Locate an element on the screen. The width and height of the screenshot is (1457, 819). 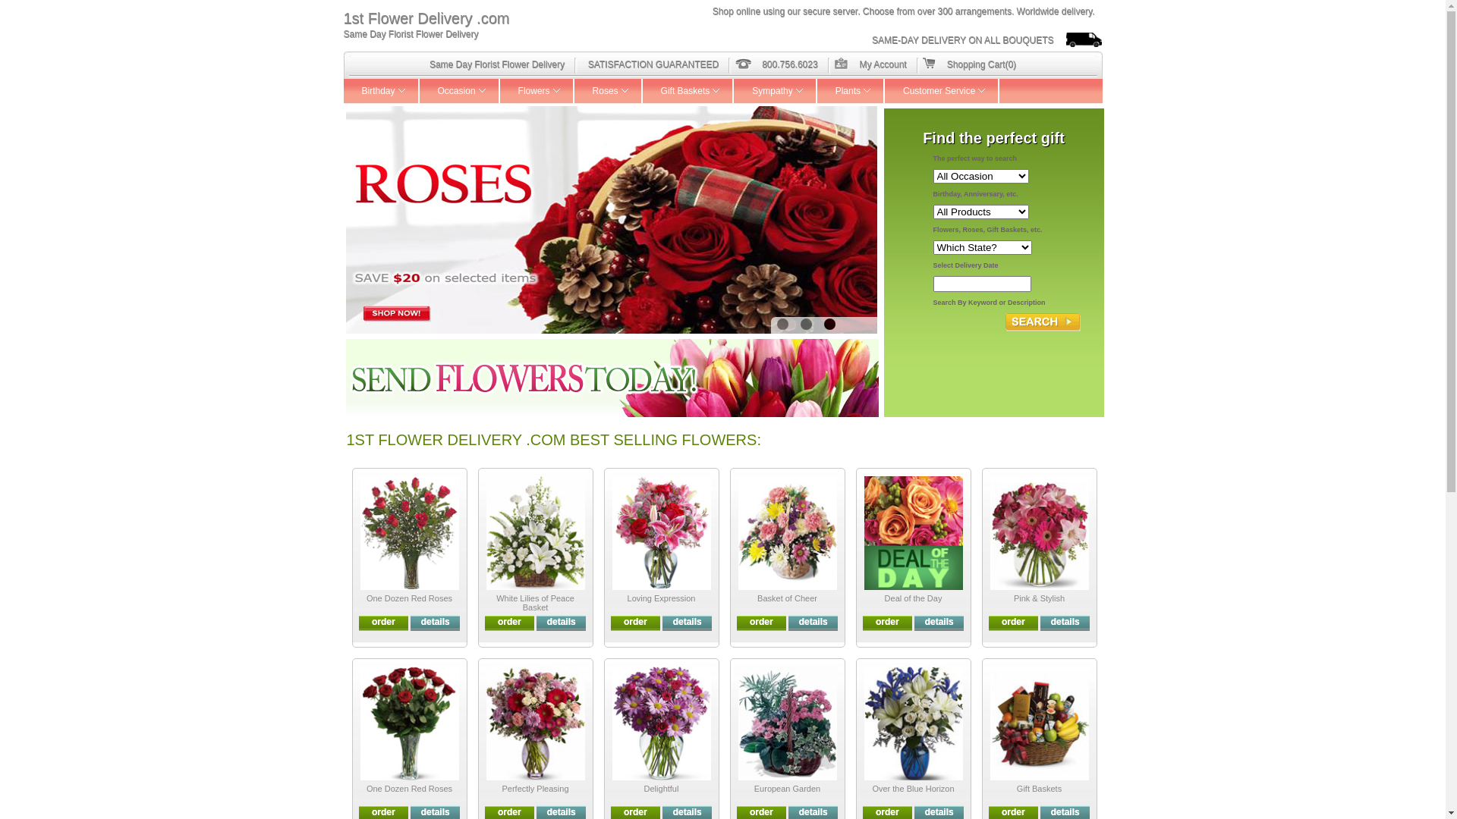
details is located at coordinates (688, 812).